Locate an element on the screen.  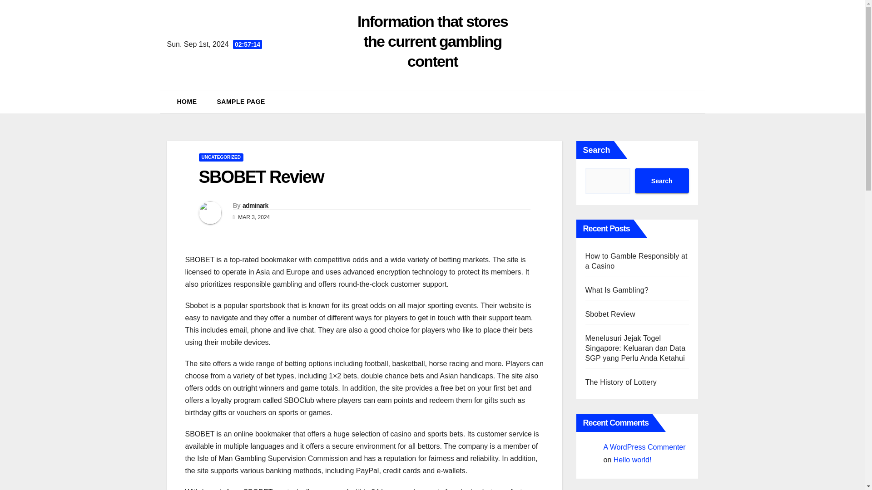
HOME is located at coordinates (187, 102).